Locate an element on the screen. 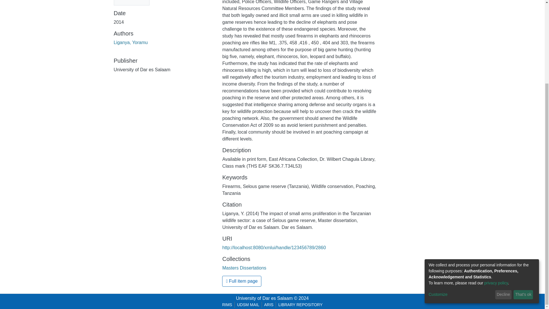 This screenshot has width=549, height=309. RIMS is located at coordinates (227, 305).